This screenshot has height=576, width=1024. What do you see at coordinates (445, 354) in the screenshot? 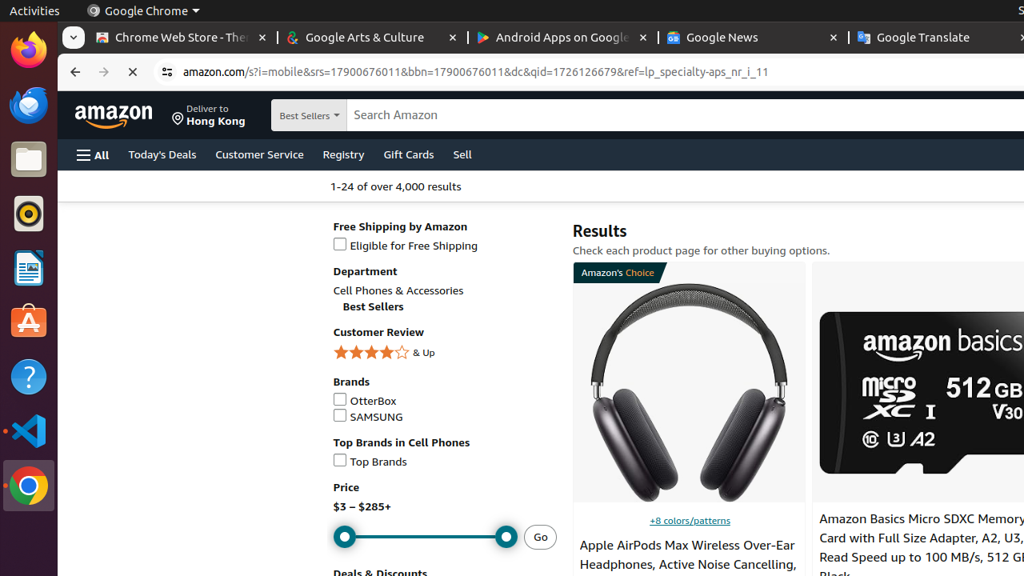
I see `4 Stars & Up` at bounding box center [445, 354].